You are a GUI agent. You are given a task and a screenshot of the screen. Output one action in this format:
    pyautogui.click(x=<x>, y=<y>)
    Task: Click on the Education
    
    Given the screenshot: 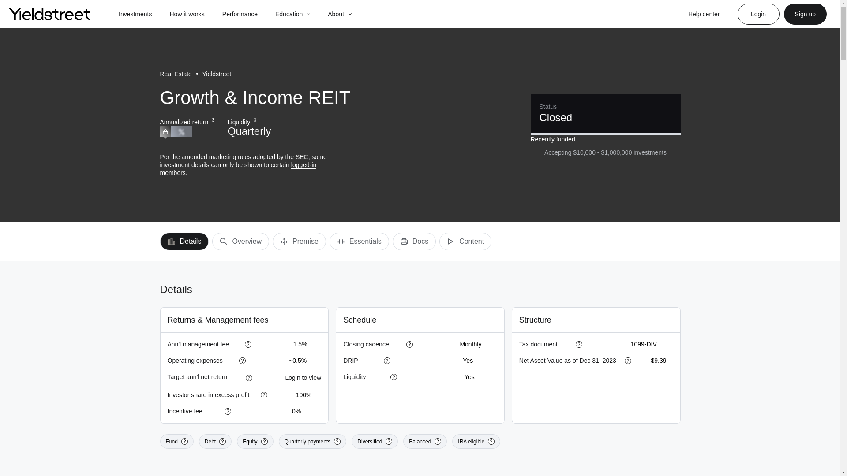 What is the action you would take?
    pyautogui.click(x=289, y=14)
    